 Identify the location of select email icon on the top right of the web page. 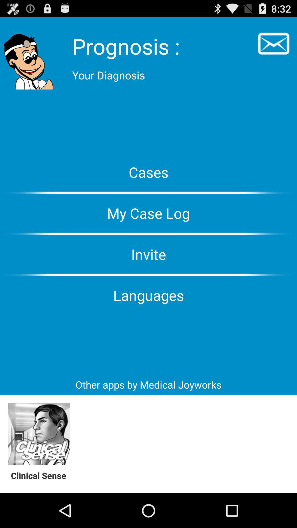
(273, 44).